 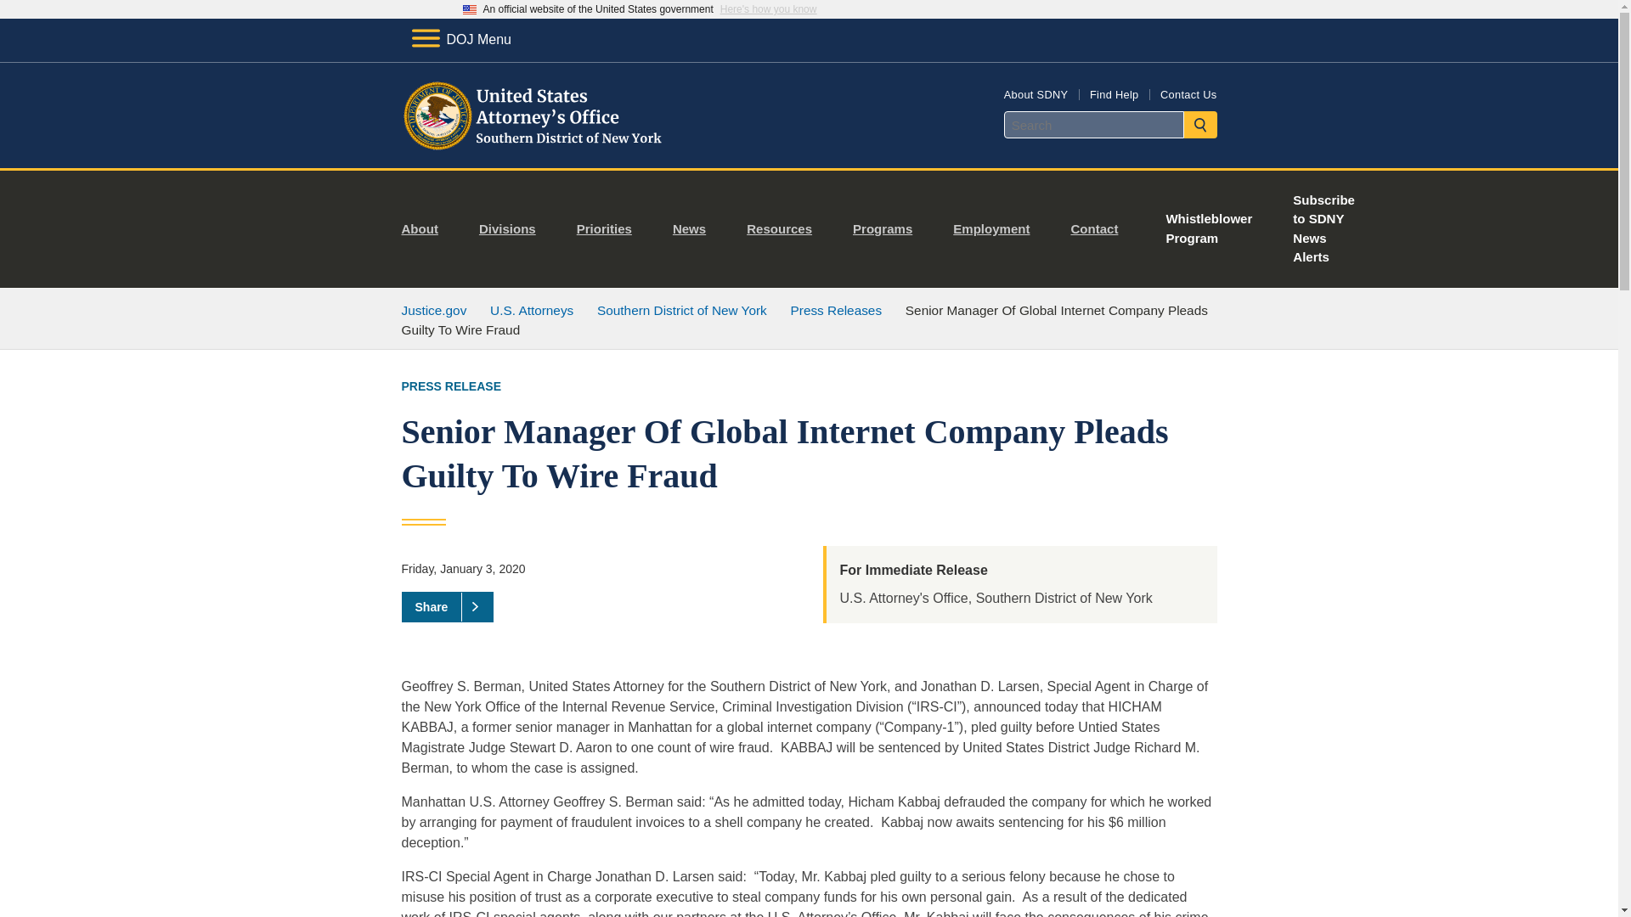 I want to click on Whistleblower Program, so click(x=1208, y=229).